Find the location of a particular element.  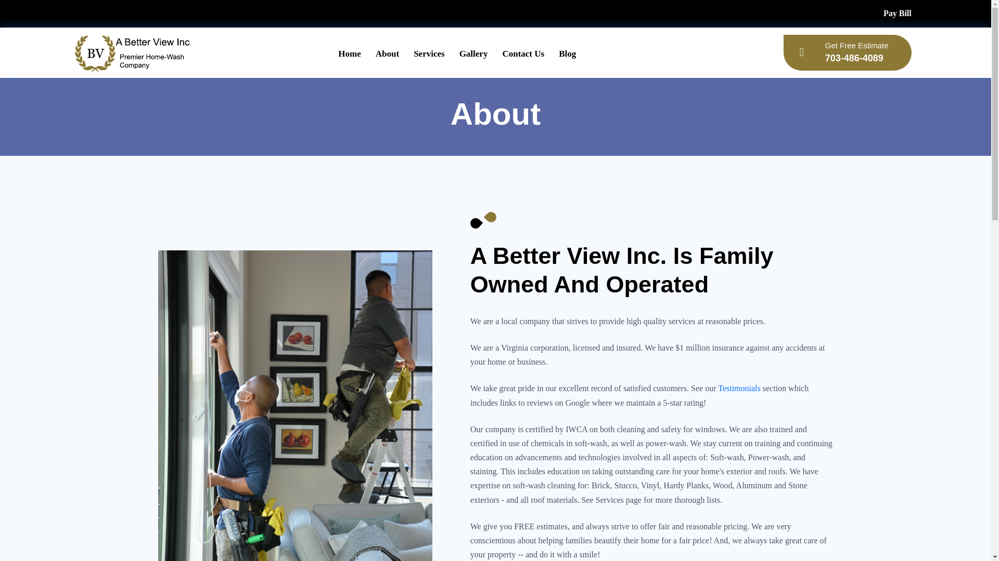

Contact Us is located at coordinates (429, 54).